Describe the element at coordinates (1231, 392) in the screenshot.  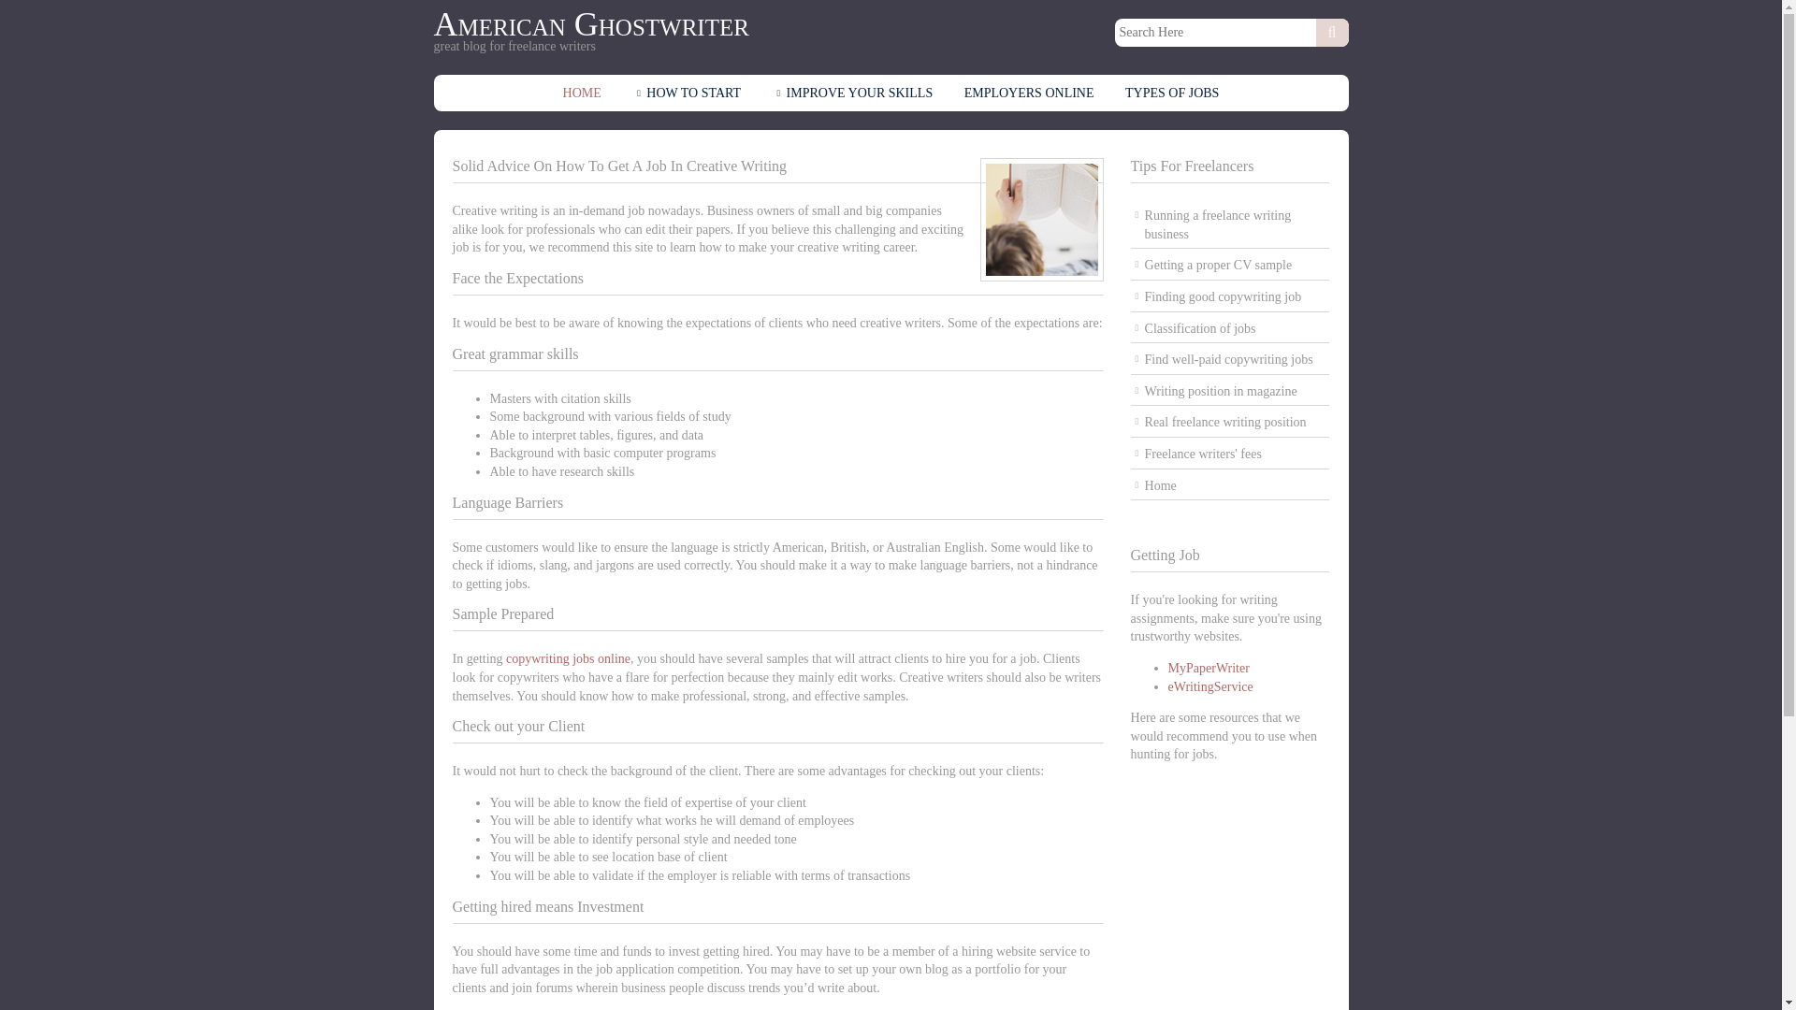
I see `In Search Of Freelance Writing Positions In Magazines` at that location.